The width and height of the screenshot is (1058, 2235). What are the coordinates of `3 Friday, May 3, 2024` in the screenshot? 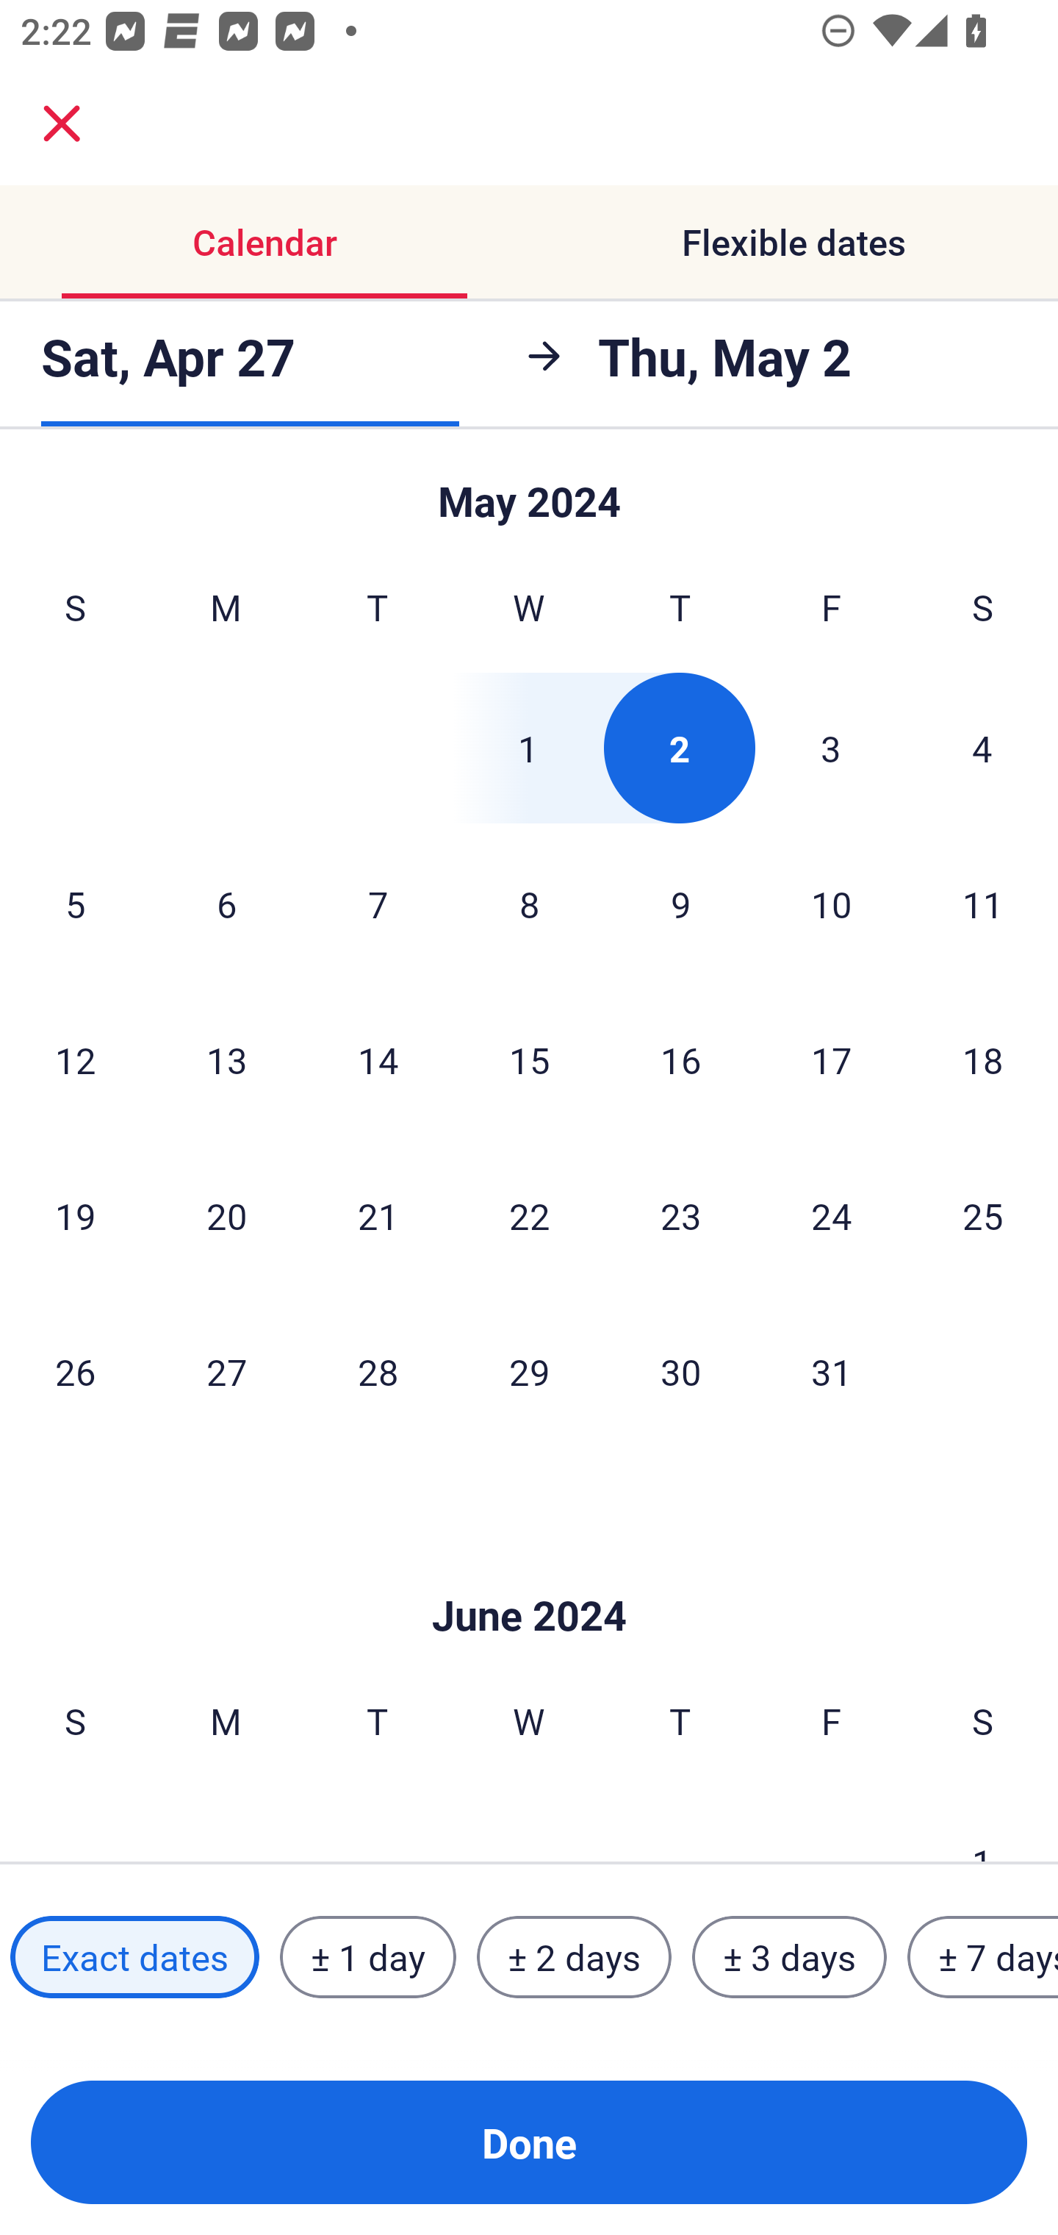 It's located at (831, 747).